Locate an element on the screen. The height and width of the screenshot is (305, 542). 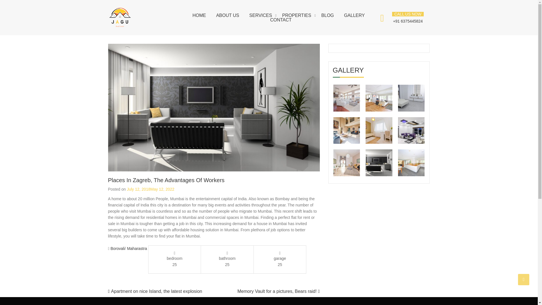
Borovali is located at coordinates (118, 248).